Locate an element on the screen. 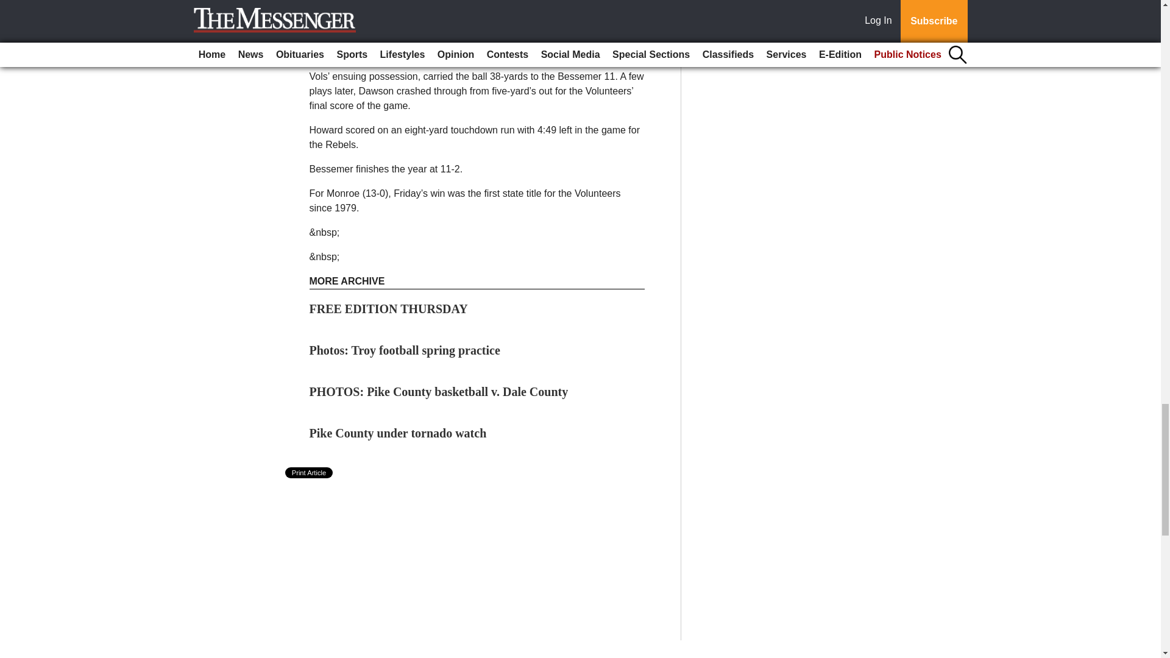 This screenshot has width=1170, height=658. Photos: Troy football spring practice is located at coordinates (405, 350).